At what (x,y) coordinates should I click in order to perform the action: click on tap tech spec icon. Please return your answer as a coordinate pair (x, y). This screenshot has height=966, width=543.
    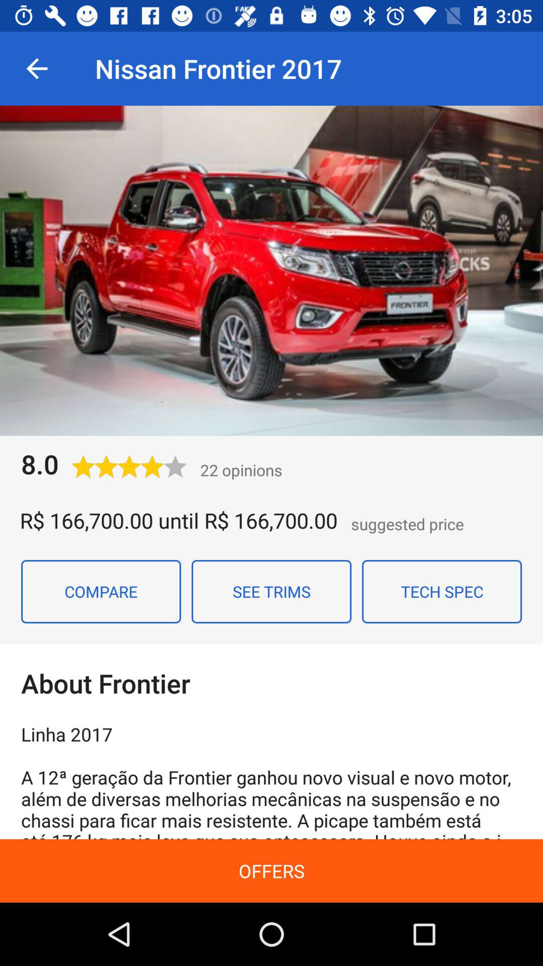
    Looking at the image, I should click on (442, 591).